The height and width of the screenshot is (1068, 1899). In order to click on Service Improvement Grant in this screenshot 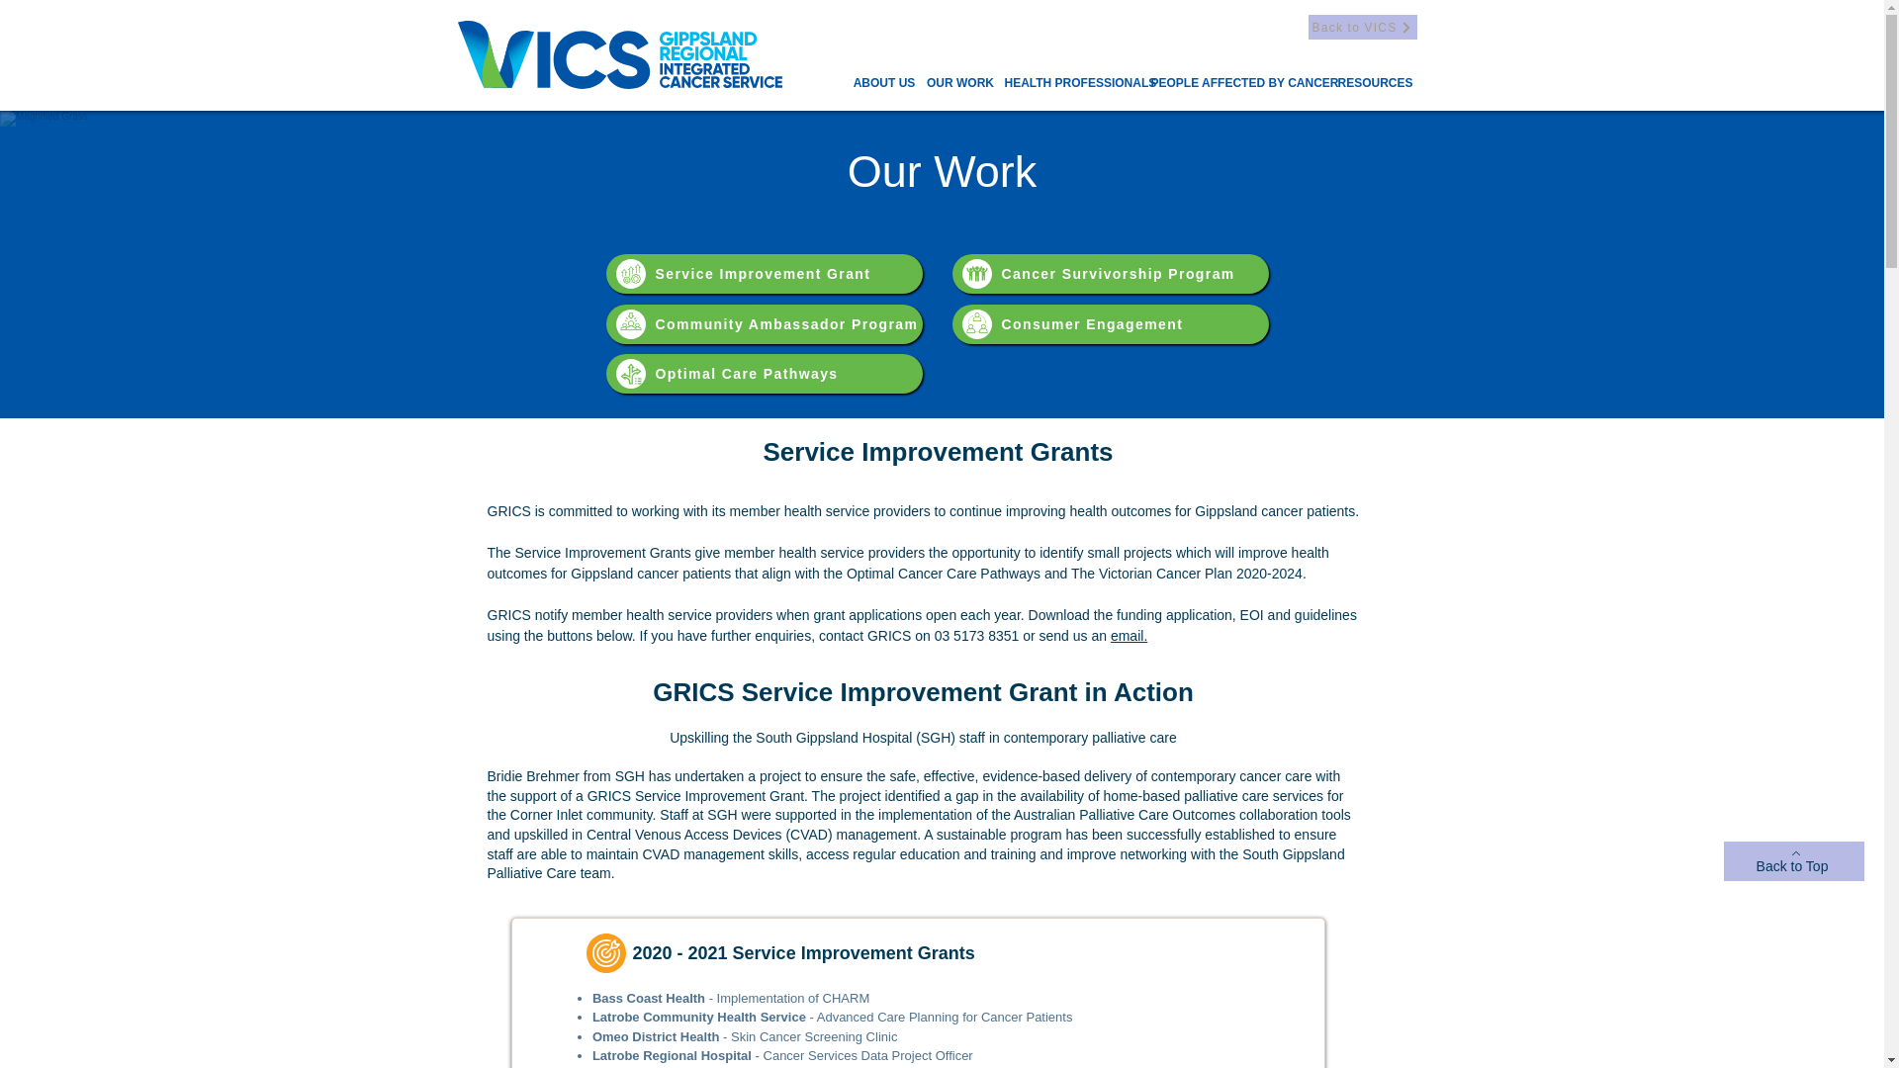, I will do `click(764, 274)`.